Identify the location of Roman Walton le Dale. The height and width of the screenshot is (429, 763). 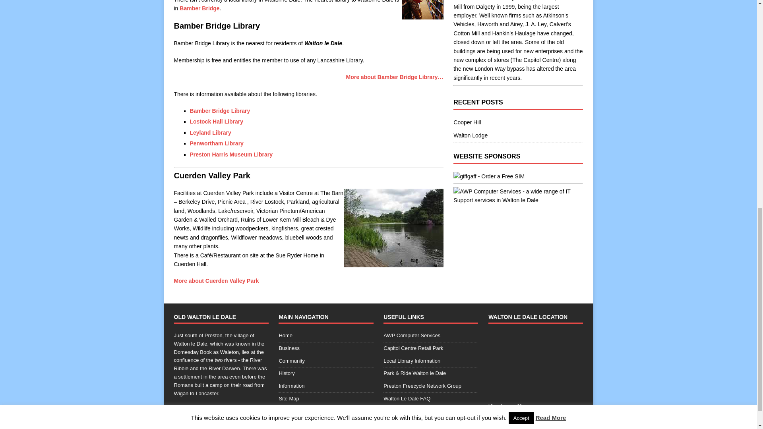
(183, 385).